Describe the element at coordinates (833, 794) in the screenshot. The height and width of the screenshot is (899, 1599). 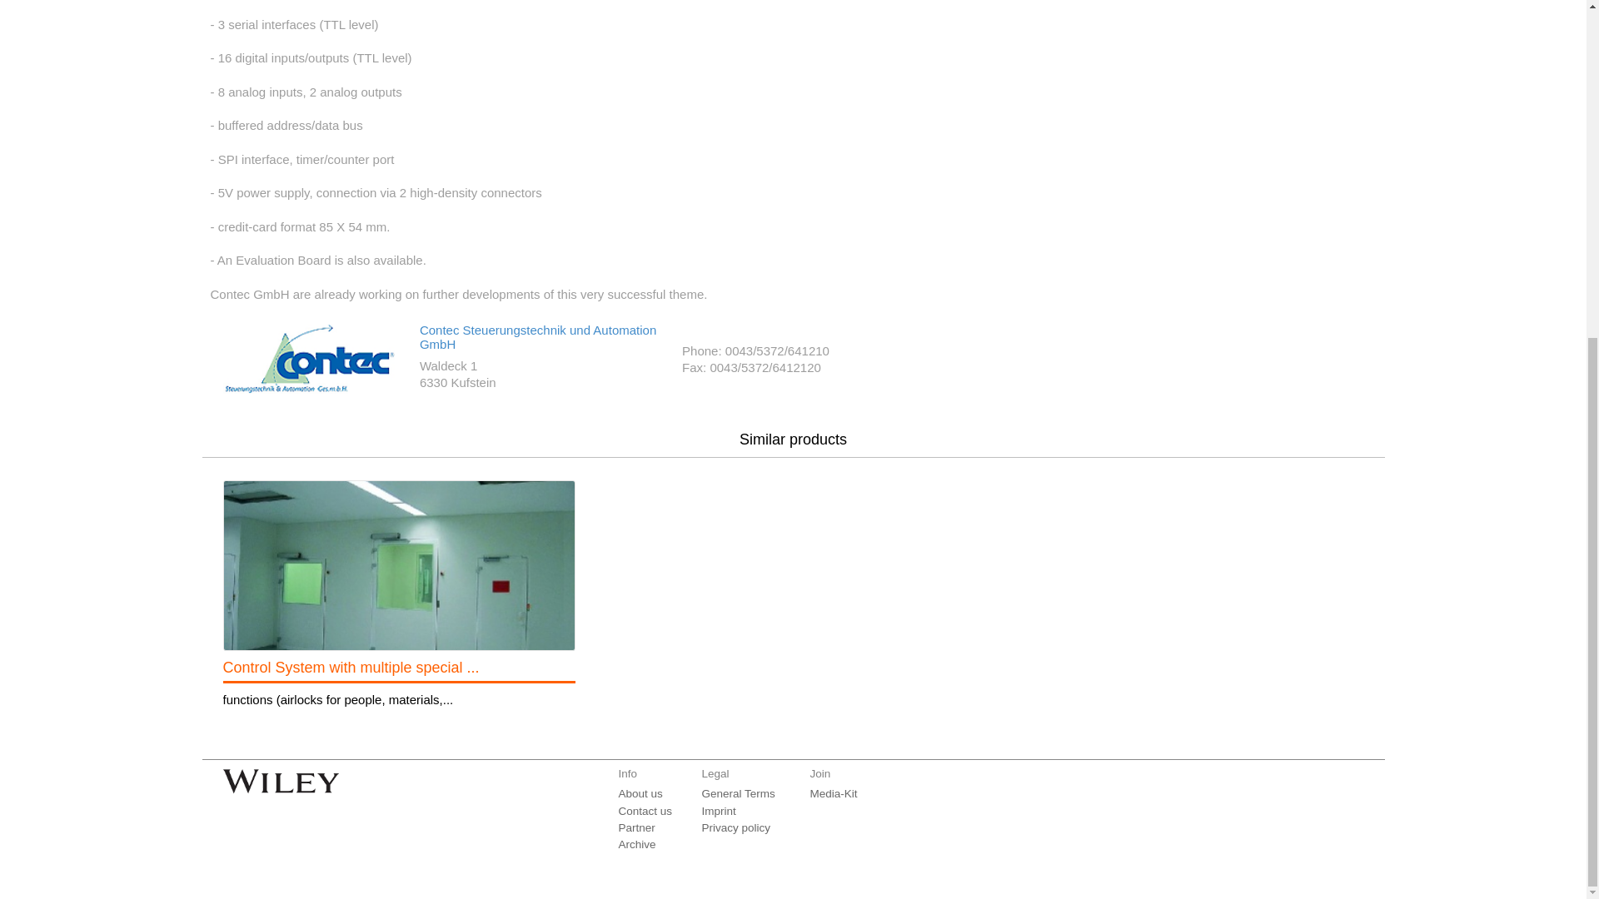
I see `Media-Kit` at that location.